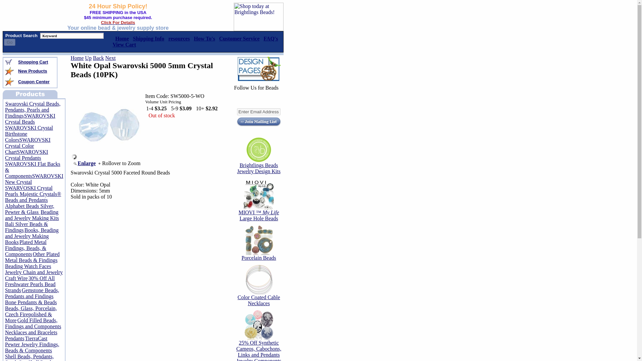  Describe the element at coordinates (28, 146) in the screenshot. I see `SWAROVSKI Crystal Color Chart` at that location.